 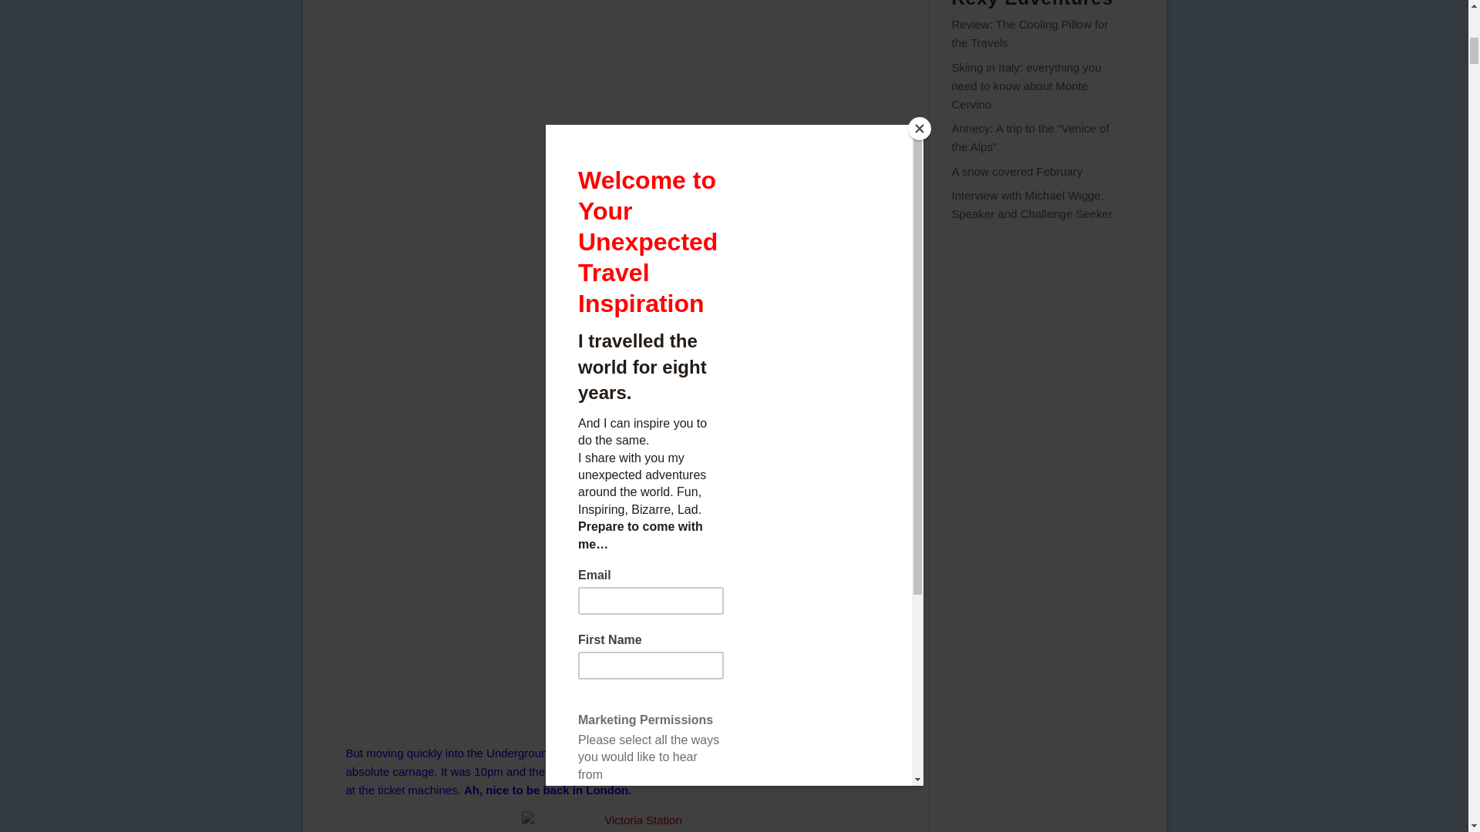 What do you see at coordinates (636, 821) in the screenshot?
I see `Victoria Station` at bounding box center [636, 821].